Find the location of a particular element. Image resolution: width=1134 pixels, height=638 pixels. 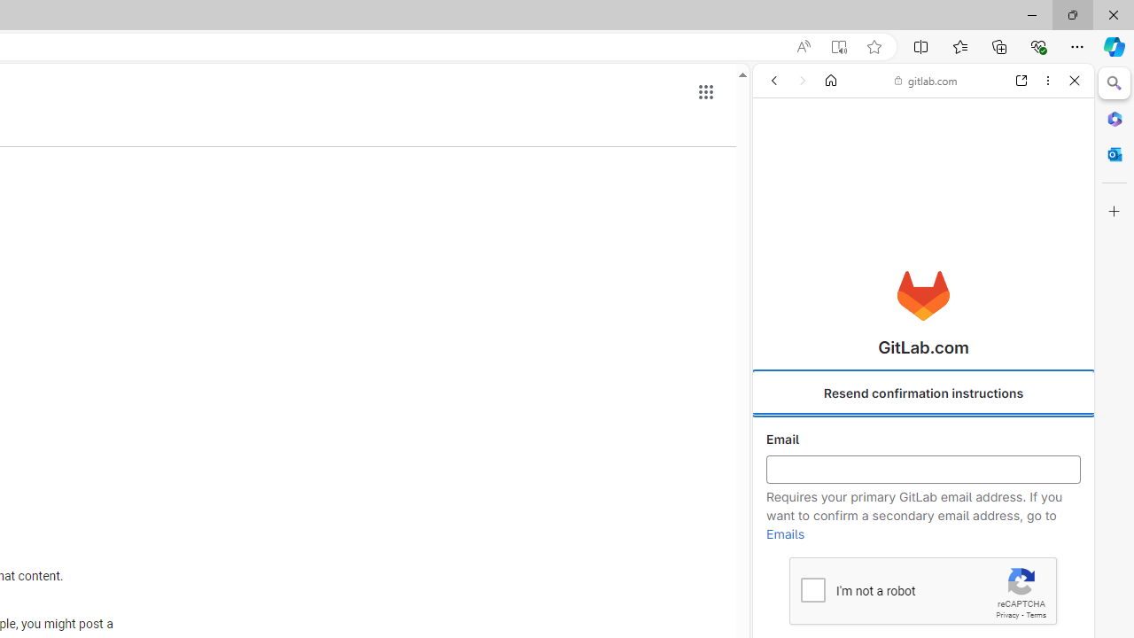

Search the web is located at coordinates (932, 122).